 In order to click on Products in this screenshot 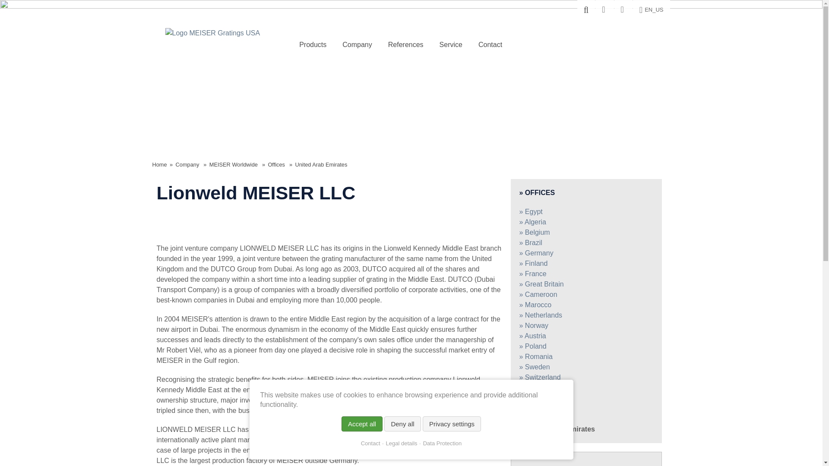, I will do `click(313, 45)`.